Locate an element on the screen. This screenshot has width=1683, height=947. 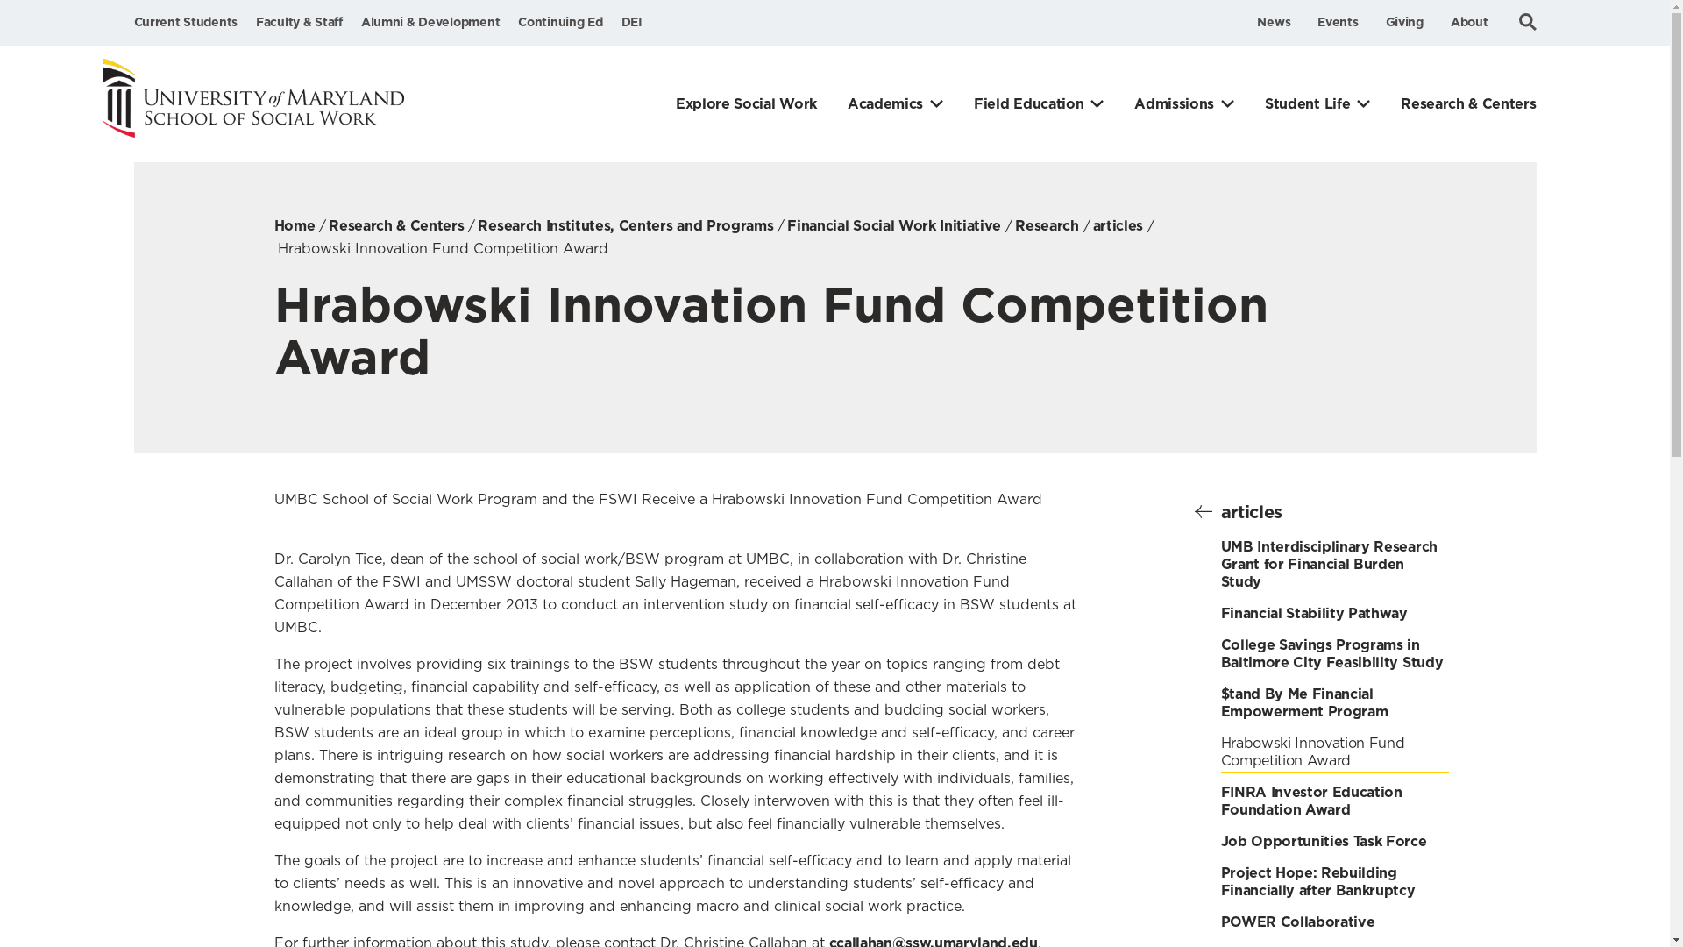
About is located at coordinates (1469, 22).